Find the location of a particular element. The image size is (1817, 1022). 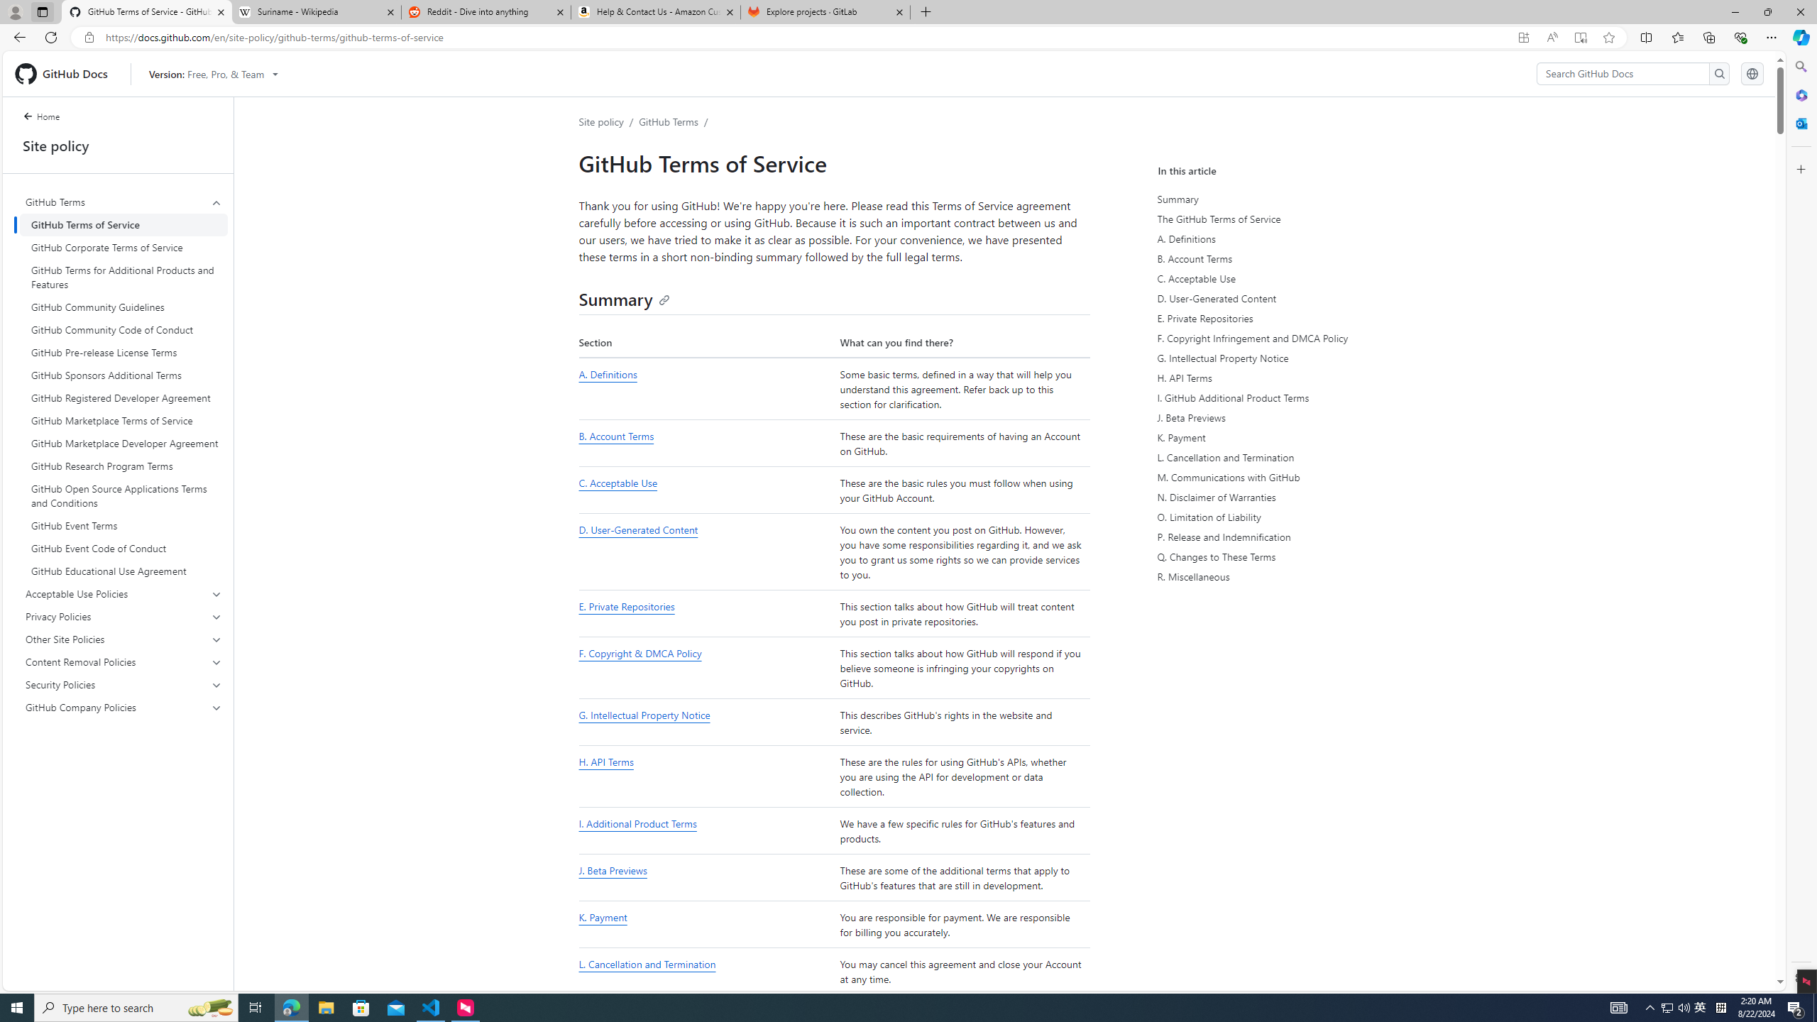

G. Intellectual Property Notice is located at coordinates (706, 722).